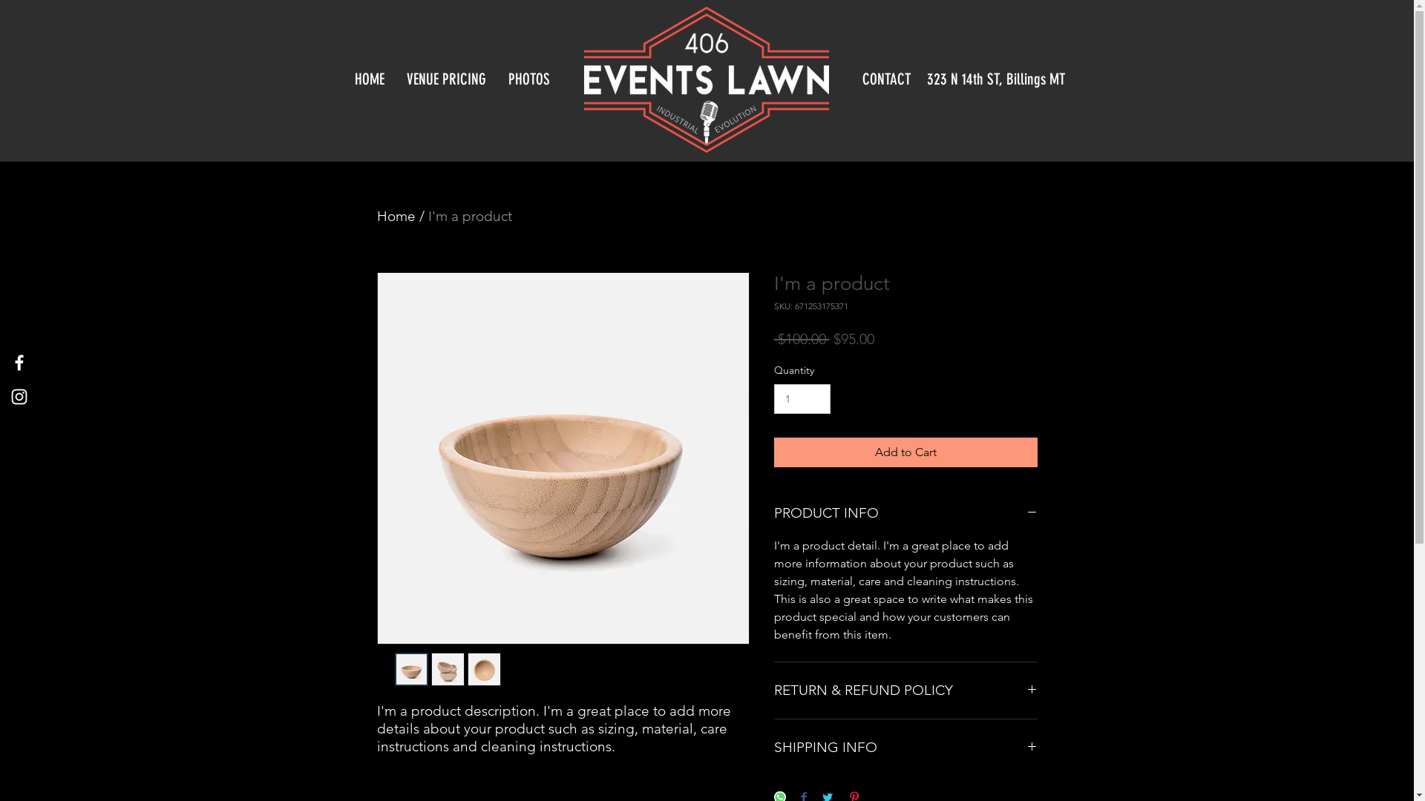 The height and width of the screenshot is (801, 1425). Describe the element at coordinates (905, 452) in the screenshot. I see `Add to Cart` at that location.